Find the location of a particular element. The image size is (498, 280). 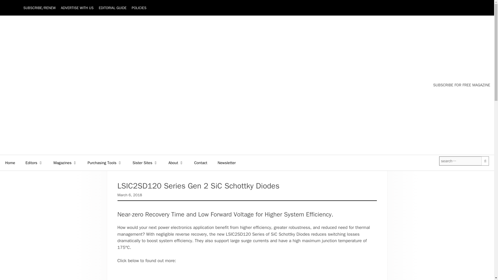

About is located at coordinates (176, 163).